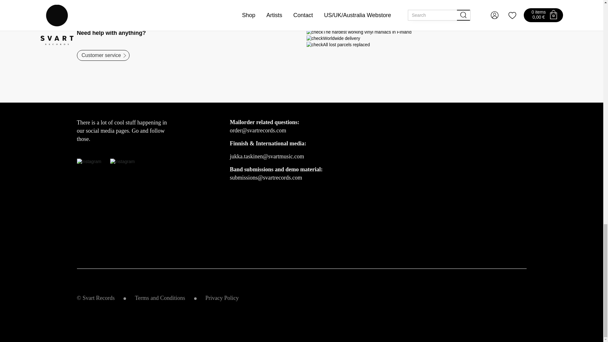 This screenshot has width=608, height=342. What do you see at coordinates (315, 32) in the screenshot?
I see `check` at bounding box center [315, 32].